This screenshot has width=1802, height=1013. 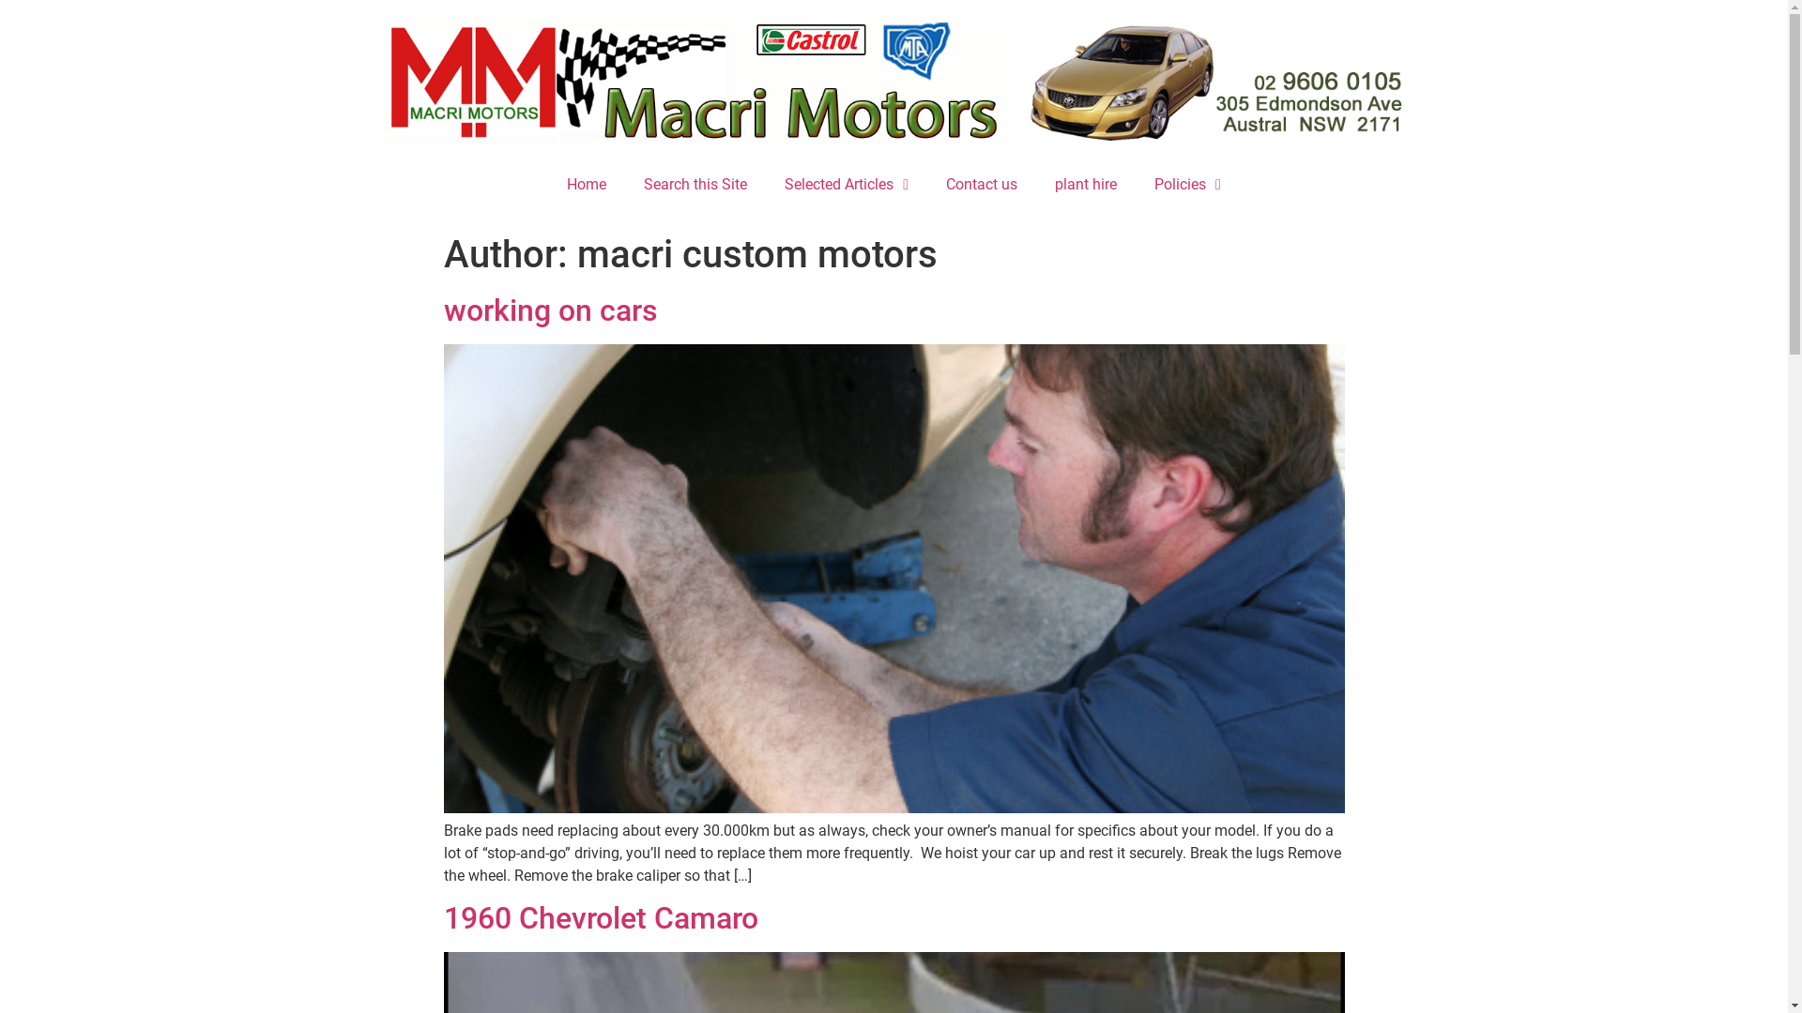 I want to click on Home, so click(x=587, y=185).